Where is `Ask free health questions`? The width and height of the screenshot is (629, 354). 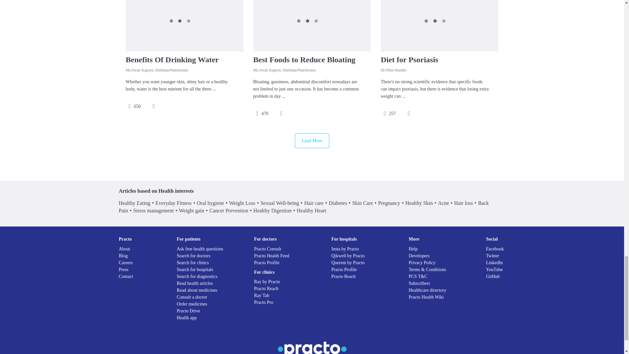 Ask free health questions is located at coordinates (200, 248).